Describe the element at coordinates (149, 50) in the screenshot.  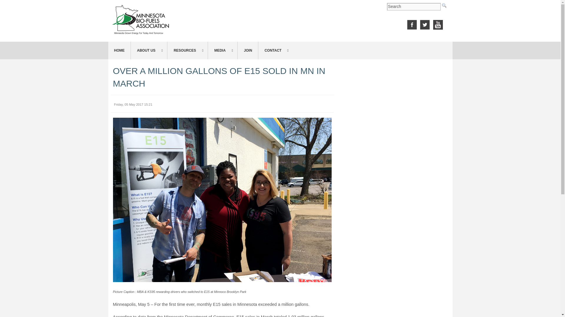
I see `ABOUT US` at that location.